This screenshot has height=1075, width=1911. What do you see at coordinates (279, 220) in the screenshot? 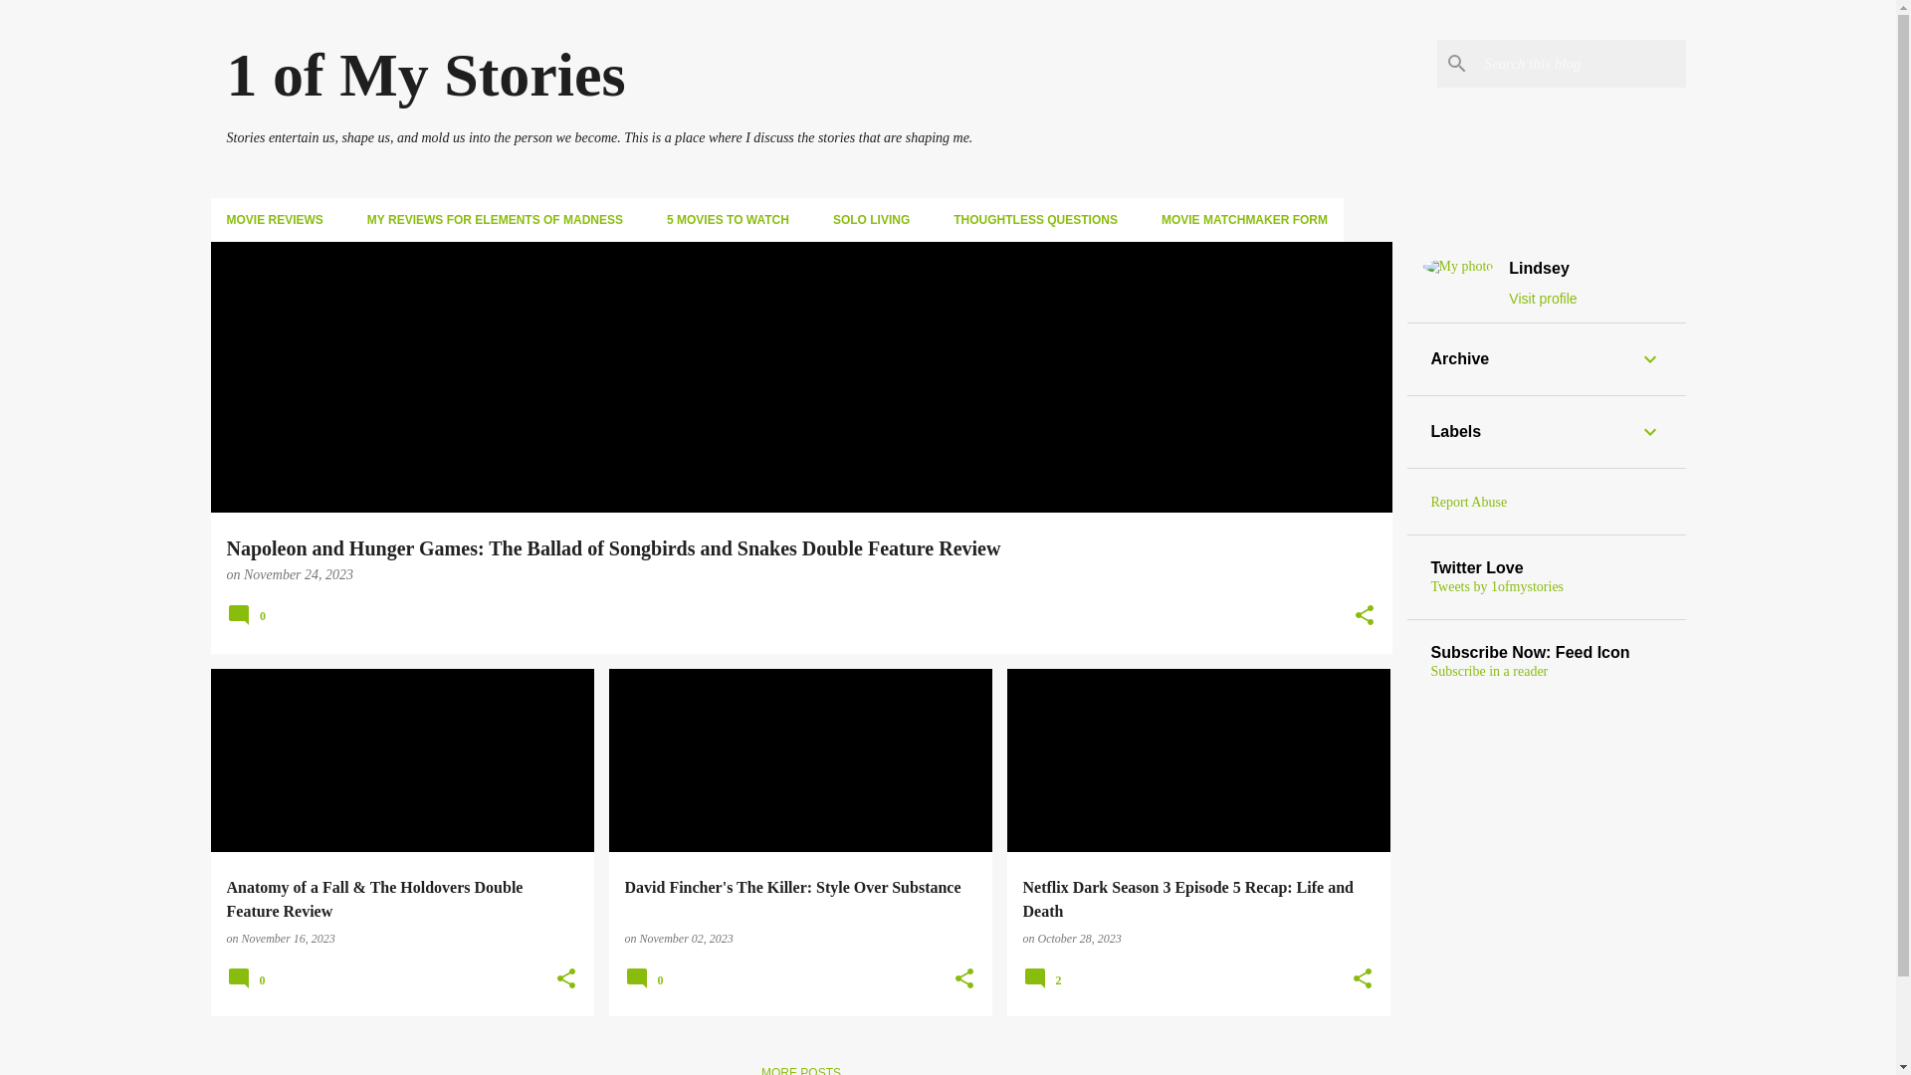
I see `MOVIE REVIEWS` at bounding box center [279, 220].